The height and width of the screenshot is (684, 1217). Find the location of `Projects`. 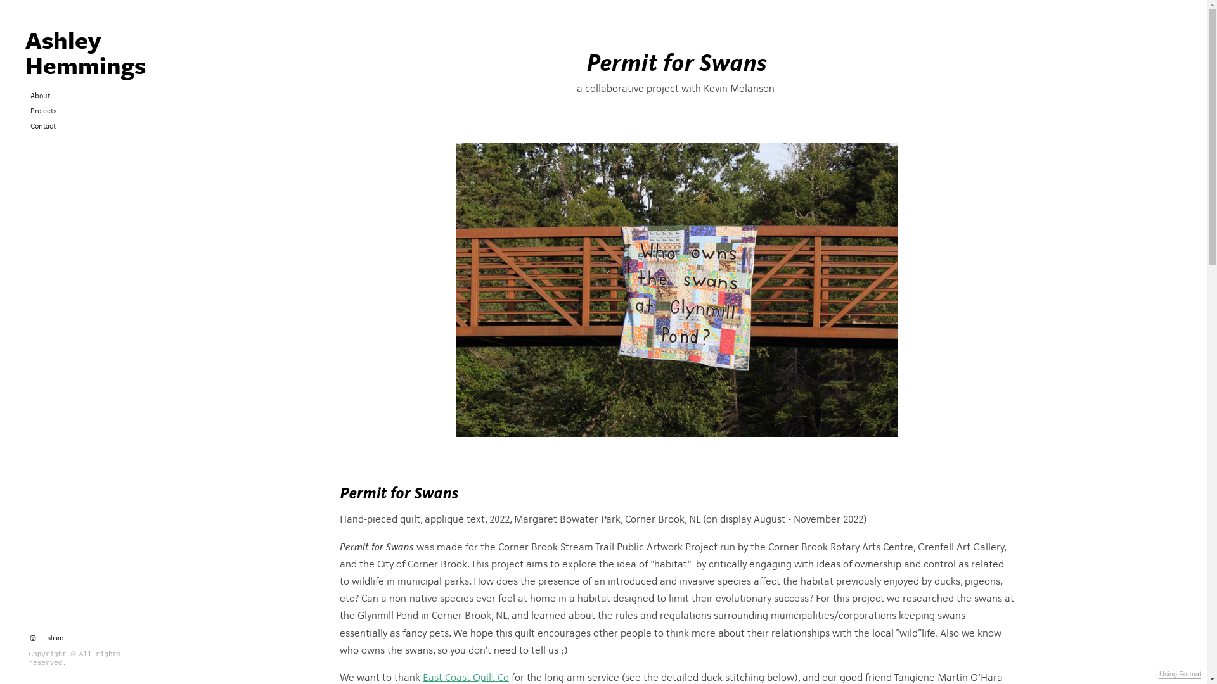

Projects is located at coordinates (43, 110).